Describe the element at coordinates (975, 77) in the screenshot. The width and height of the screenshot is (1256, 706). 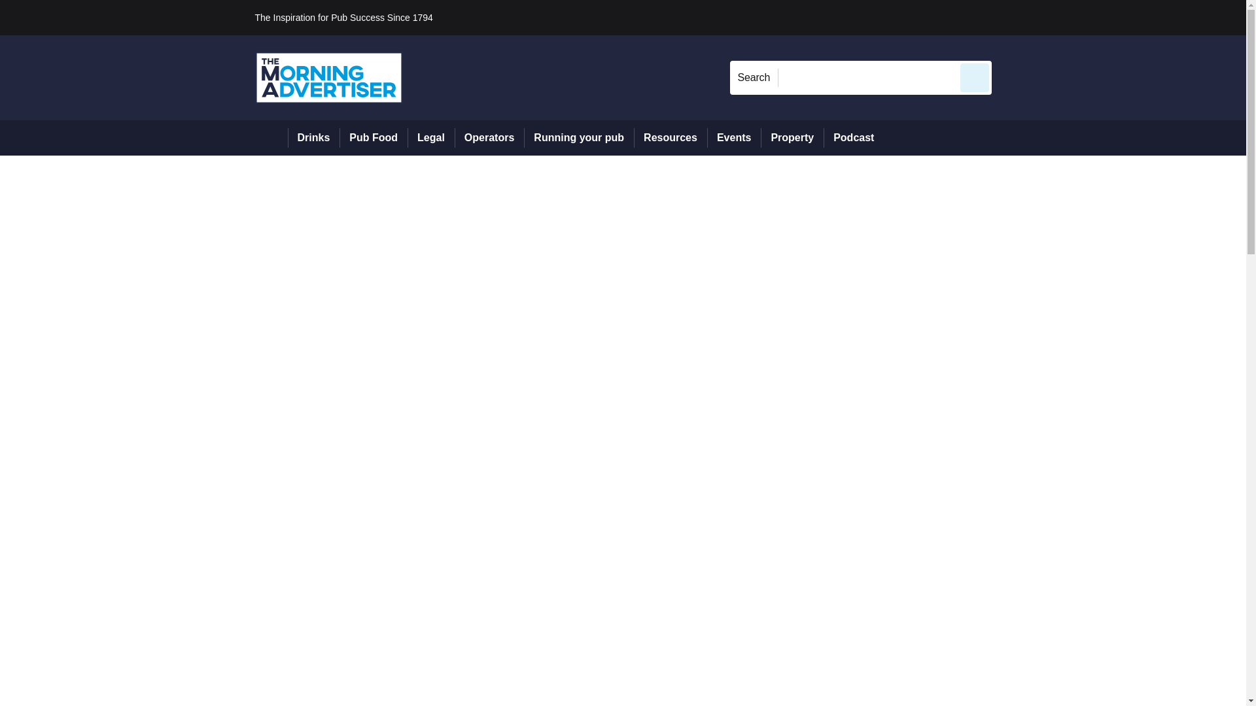
I see `Send` at that location.